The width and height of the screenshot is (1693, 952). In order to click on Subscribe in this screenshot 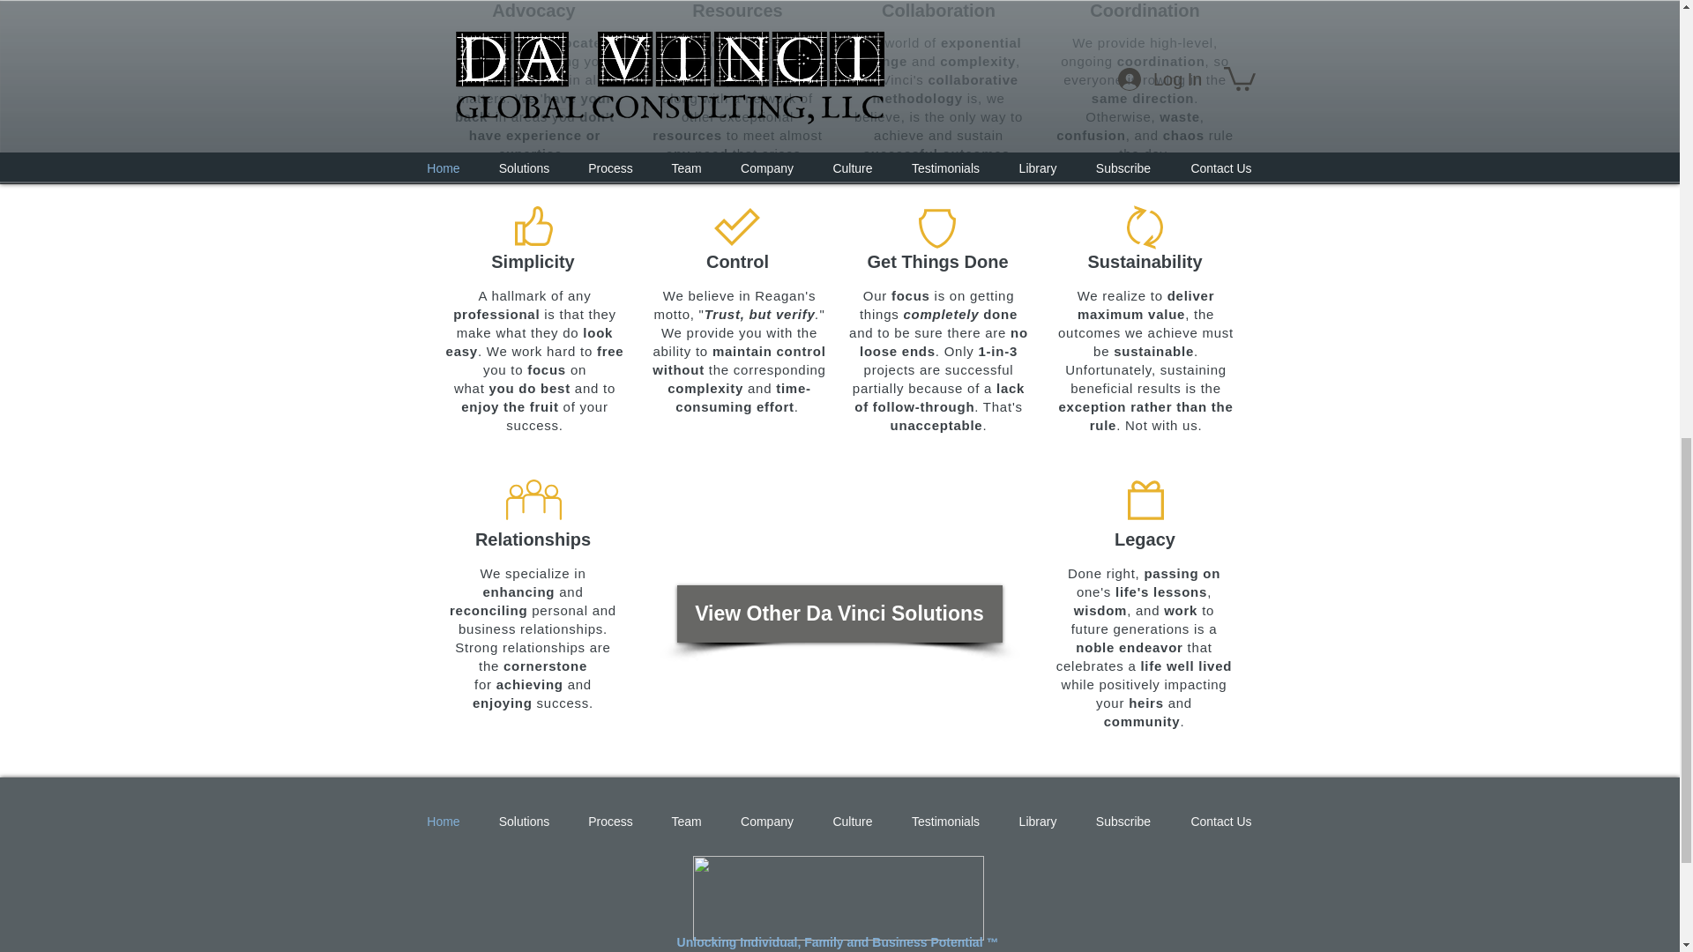, I will do `click(1122, 822)`.